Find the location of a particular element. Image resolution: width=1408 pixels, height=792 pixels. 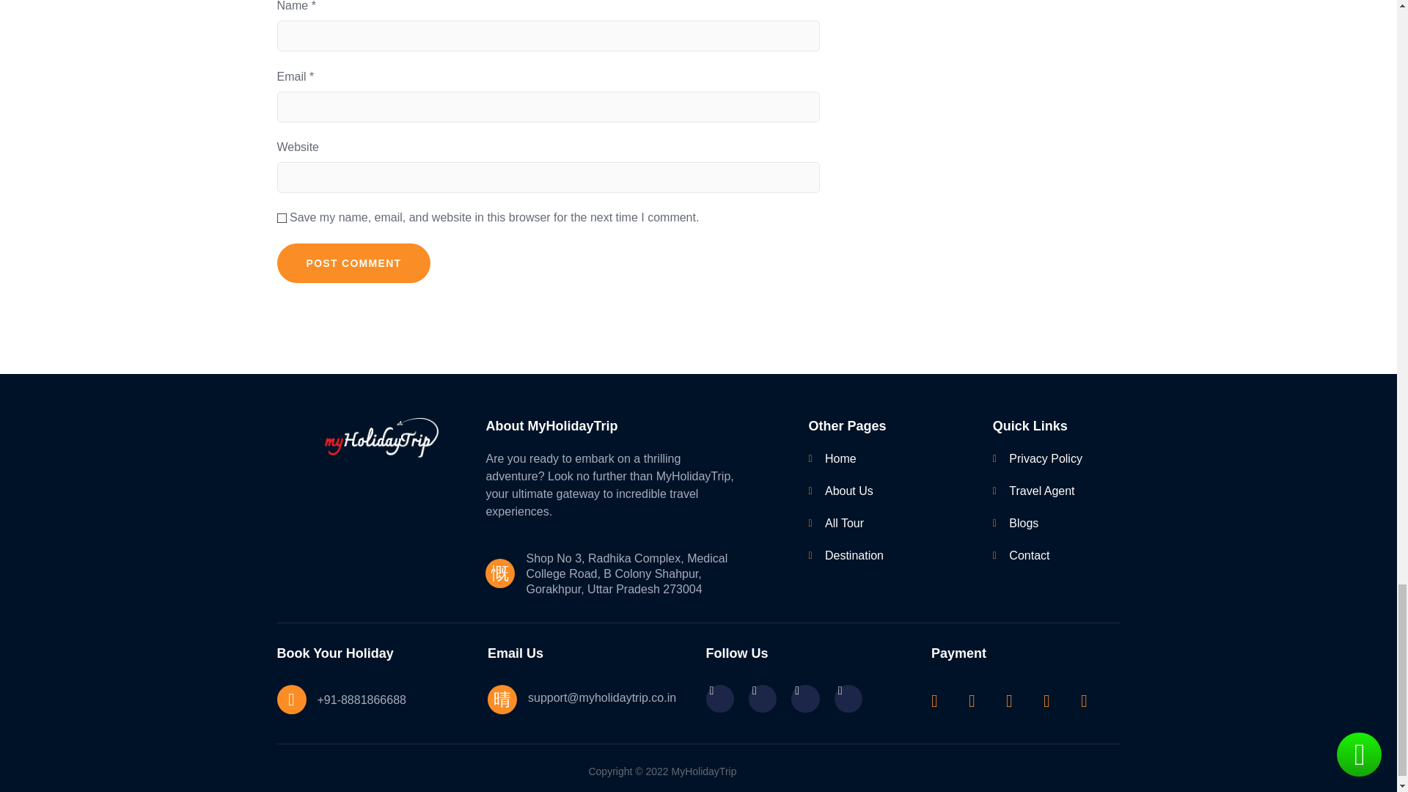

Contact is located at coordinates (1046, 556).